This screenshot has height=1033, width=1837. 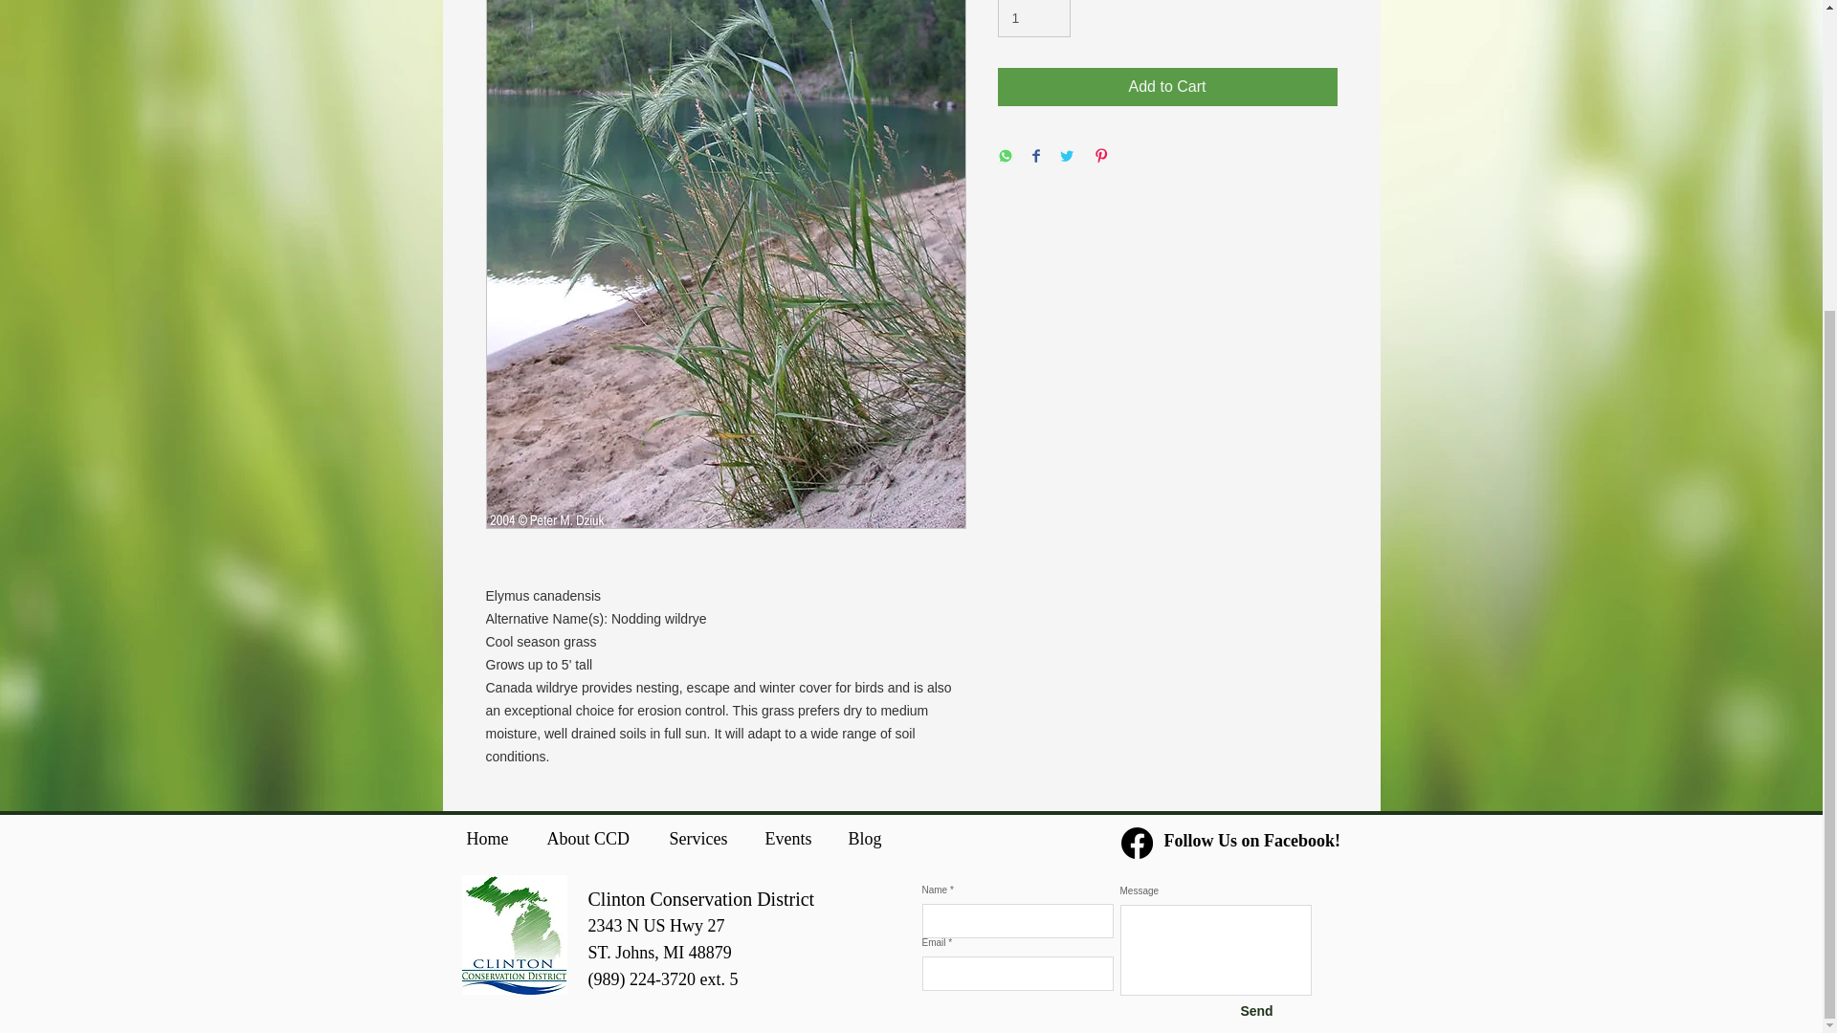 I want to click on Home, so click(x=492, y=835).